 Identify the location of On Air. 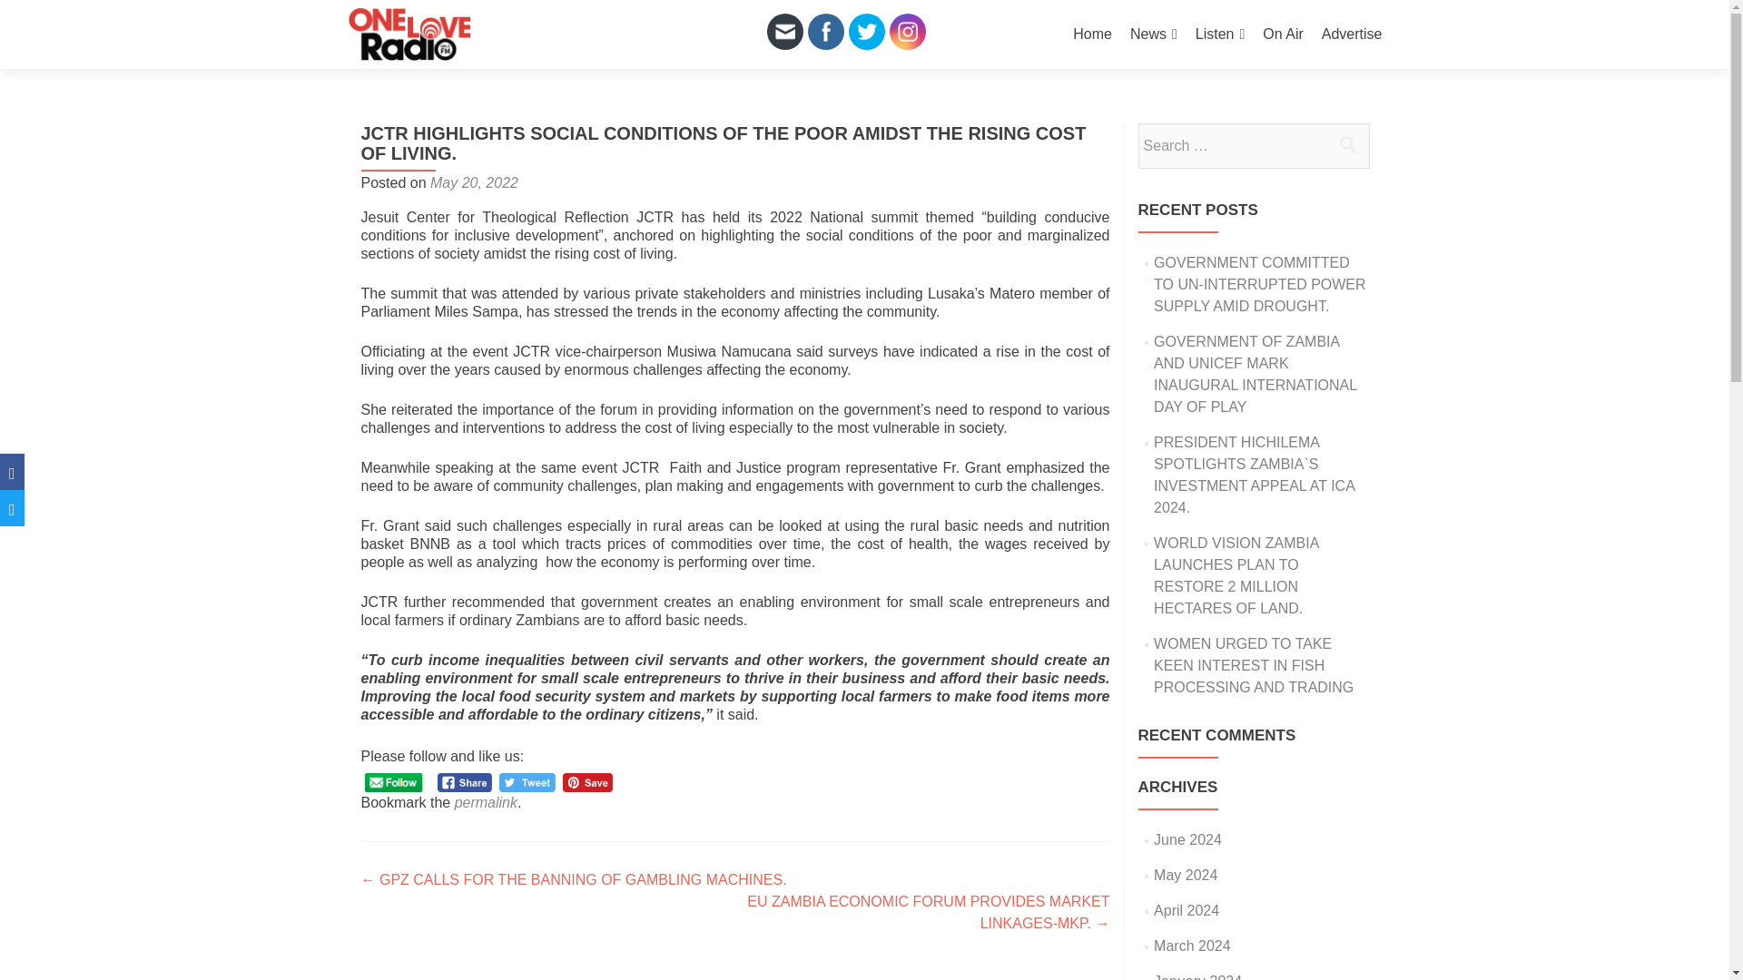
(1282, 34).